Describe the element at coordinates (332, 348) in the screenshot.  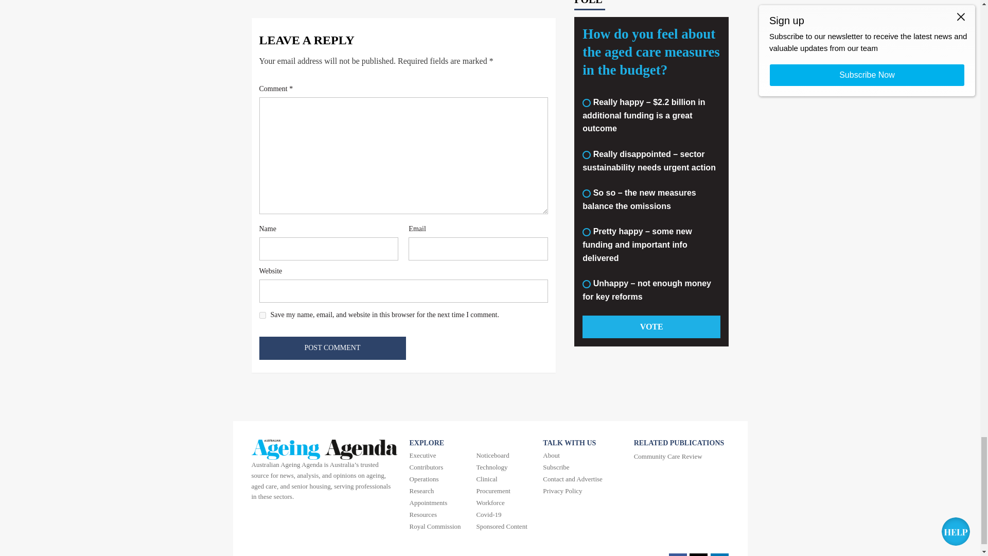
I see `Post Comment` at that location.